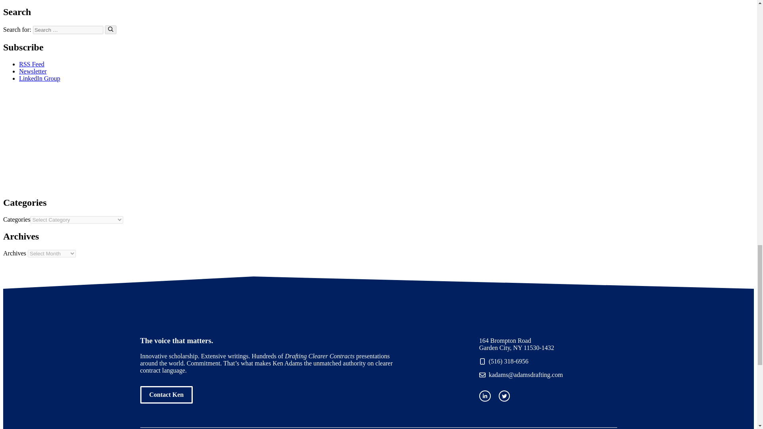 The width and height of the screenshot is (763, 429). What do you see at coordinates (166, 395) in the screenshot?
I see `Contact Ken` at bounding box center [166, 395].